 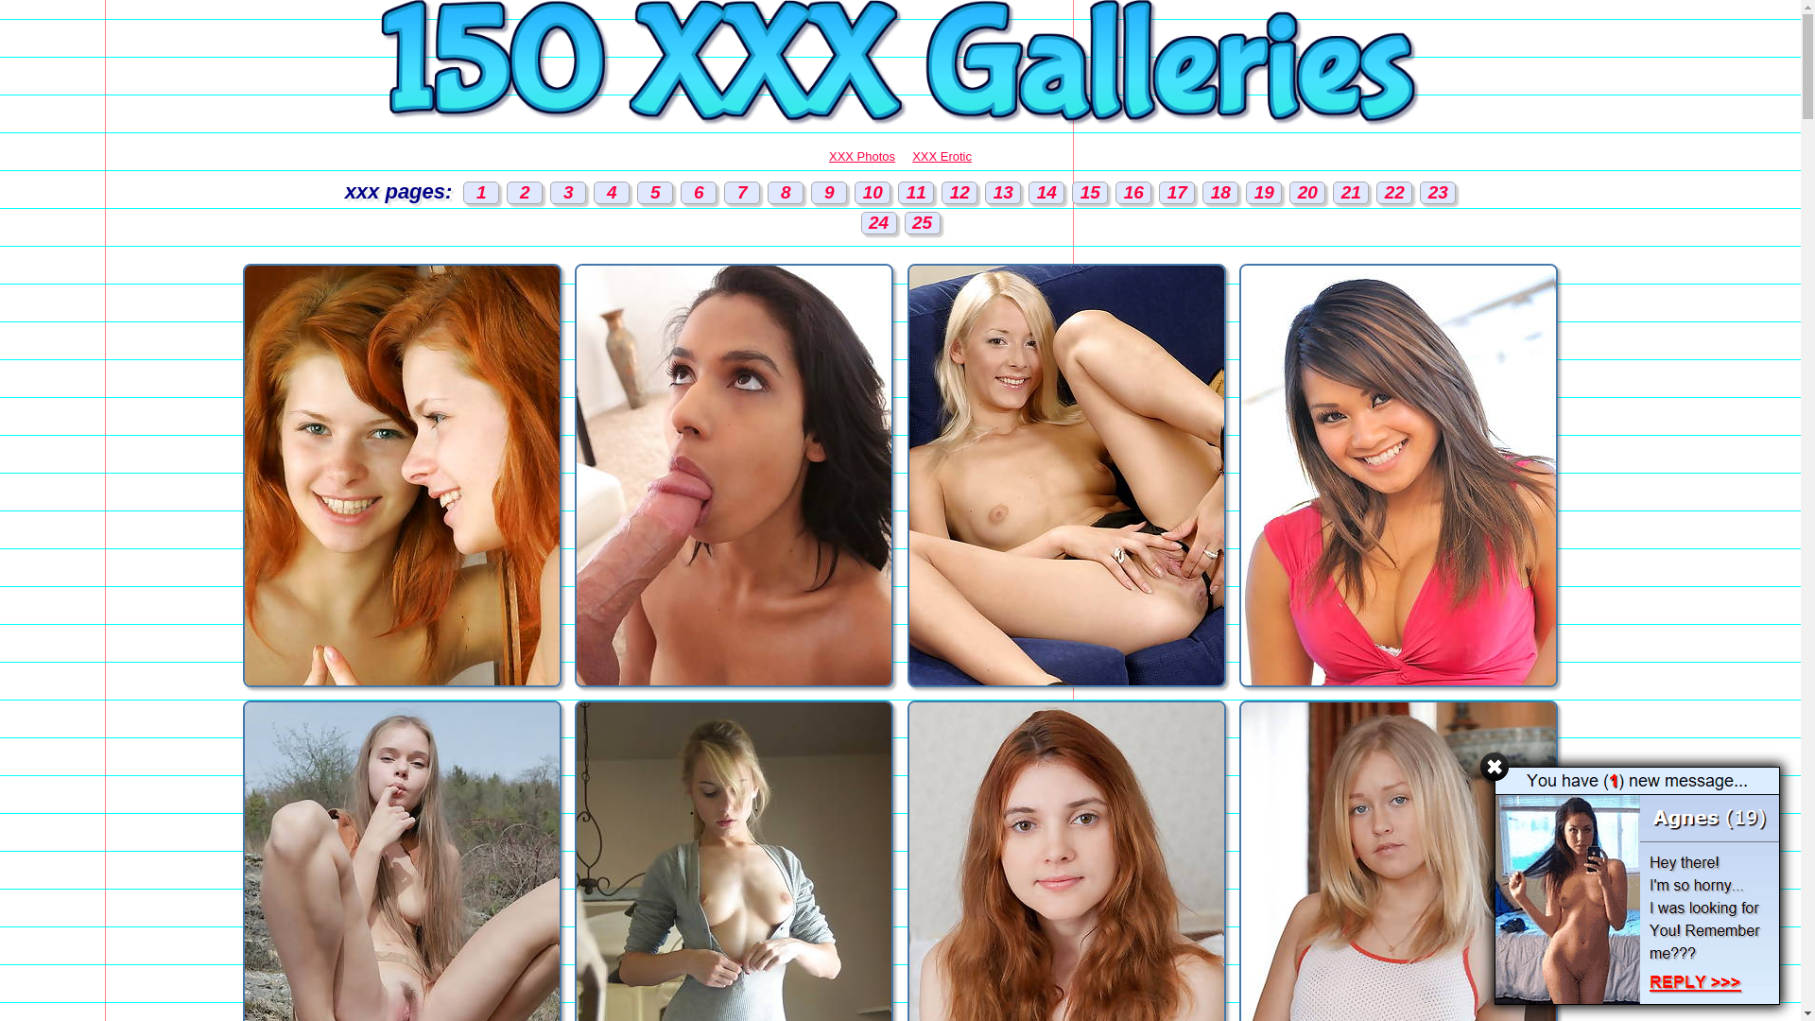 What do you see at coordinates (1264, 193) in the screenshot?
I see `19` at bounding box center [1264, 193].